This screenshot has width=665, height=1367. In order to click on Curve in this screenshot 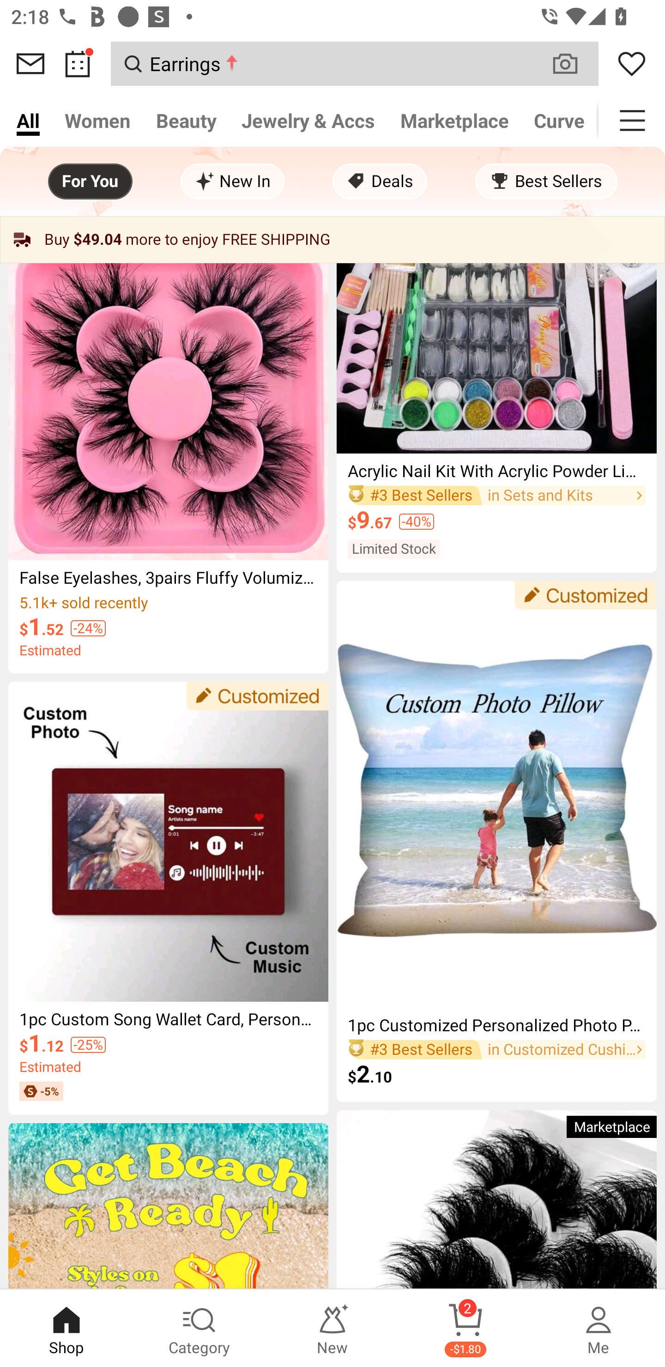, I will do `click(559, 120)`.